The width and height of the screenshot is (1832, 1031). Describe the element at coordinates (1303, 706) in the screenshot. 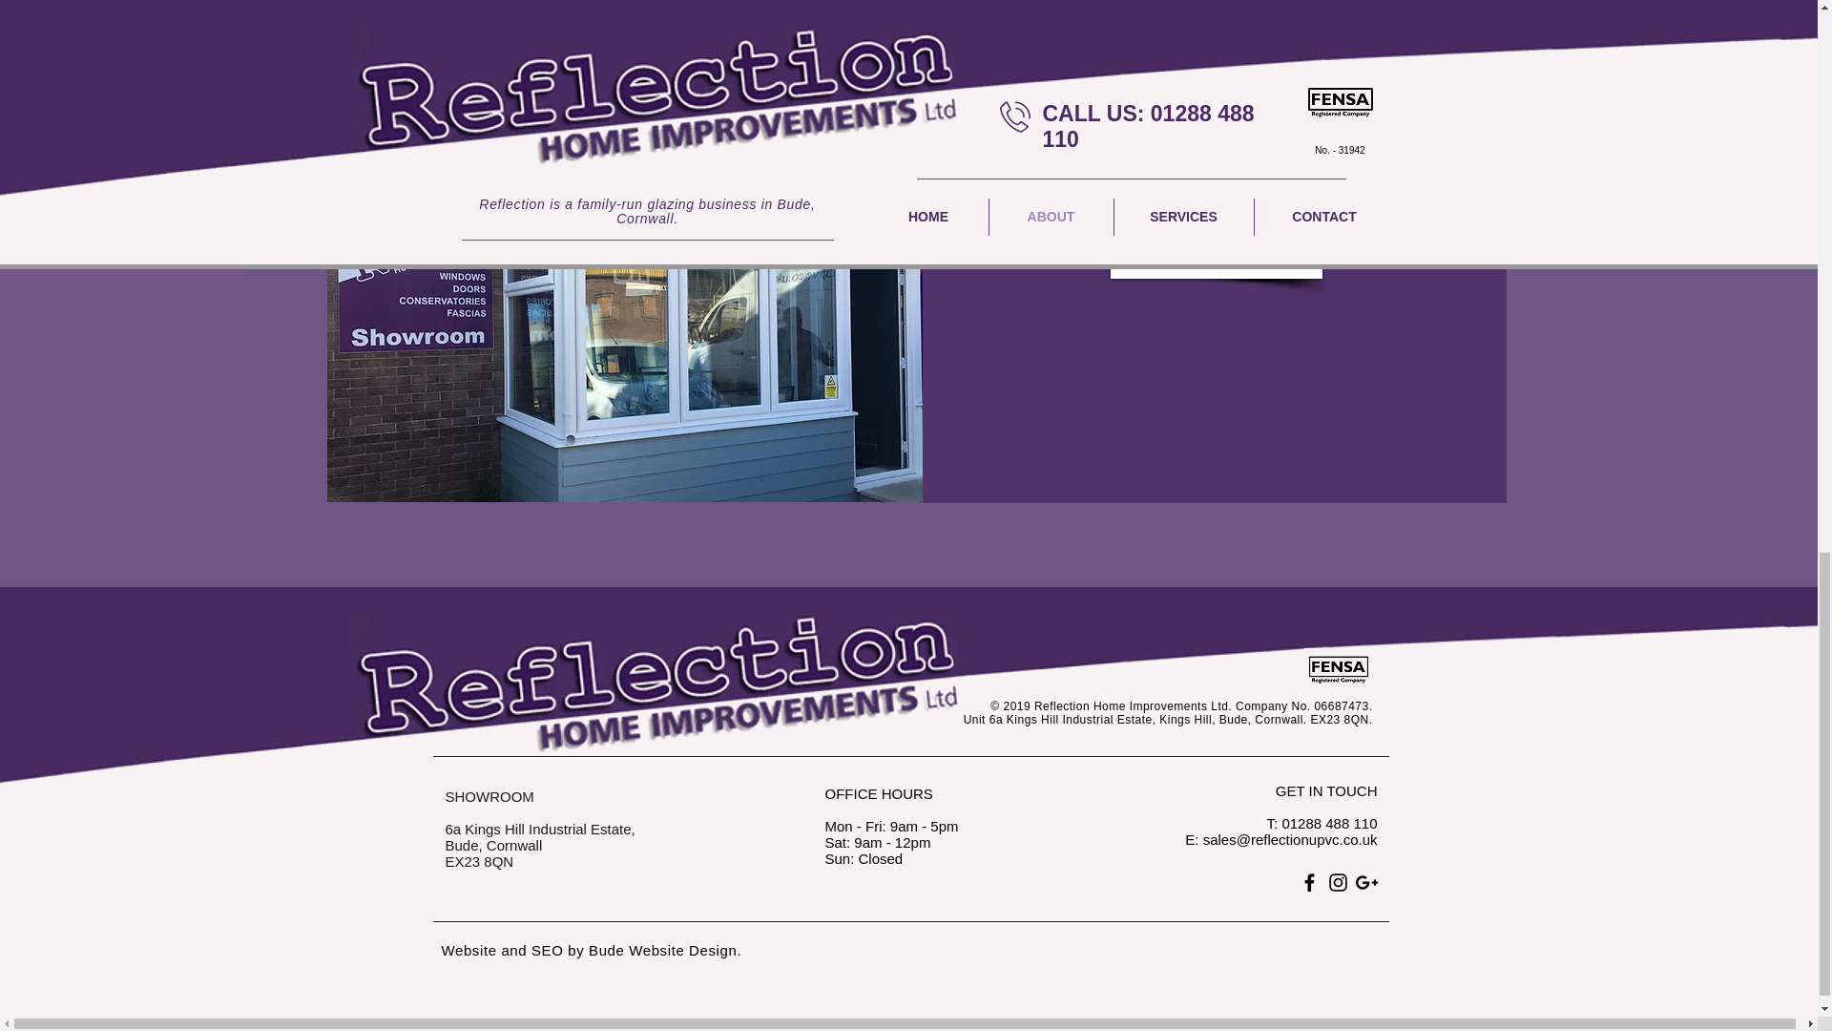

I see `Company No. 06687473.` at that location.